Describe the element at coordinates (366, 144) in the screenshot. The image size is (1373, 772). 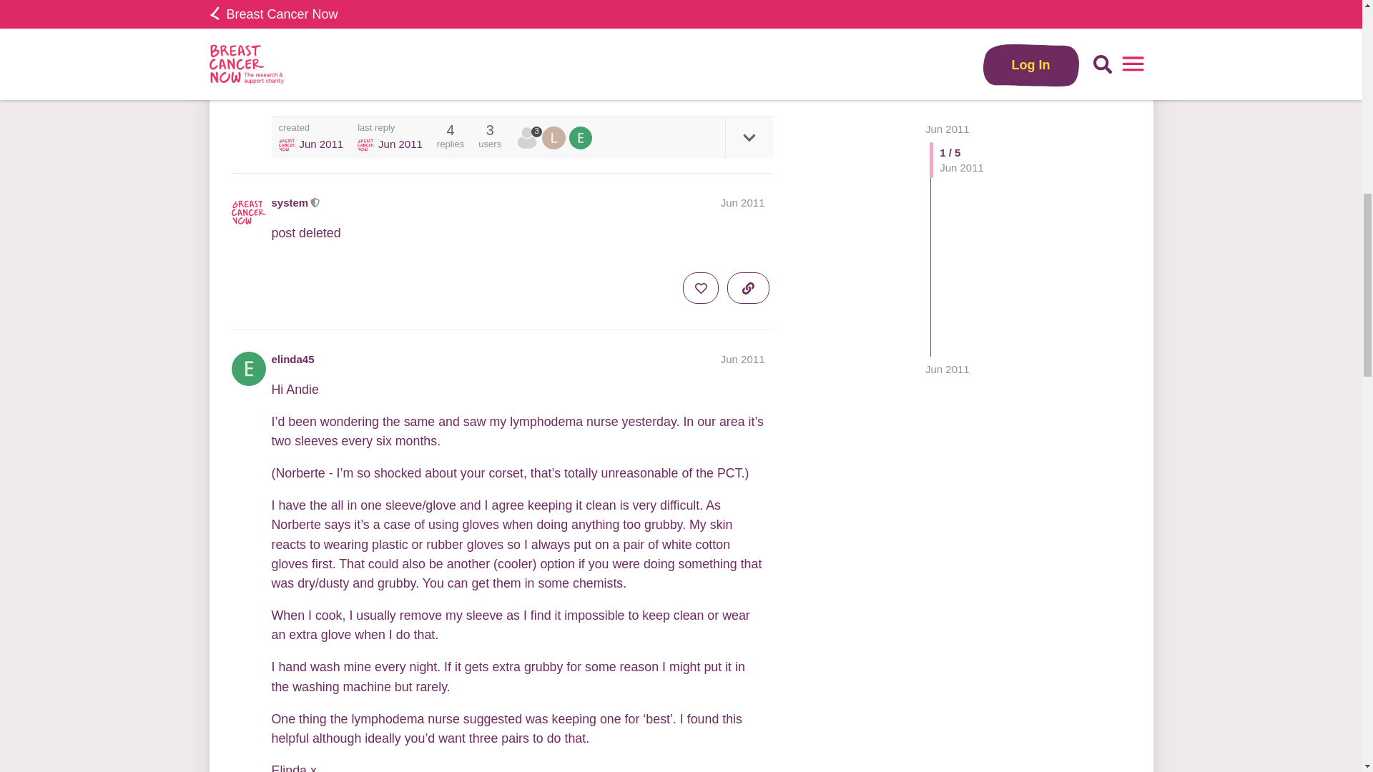
I see `system` at that location.